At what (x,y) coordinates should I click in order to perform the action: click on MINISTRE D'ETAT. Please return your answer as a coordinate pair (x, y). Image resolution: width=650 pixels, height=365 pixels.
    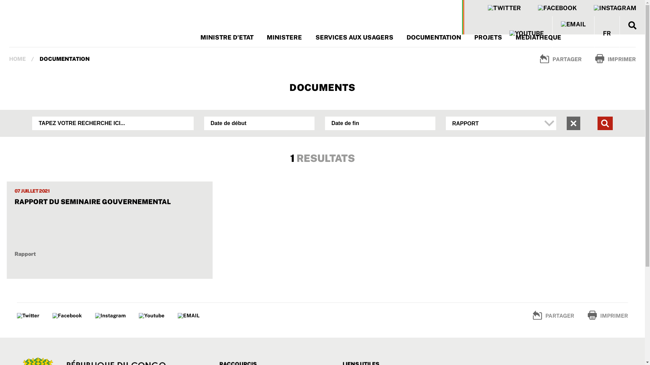
    Looking at the image, I should click on (227, 37).